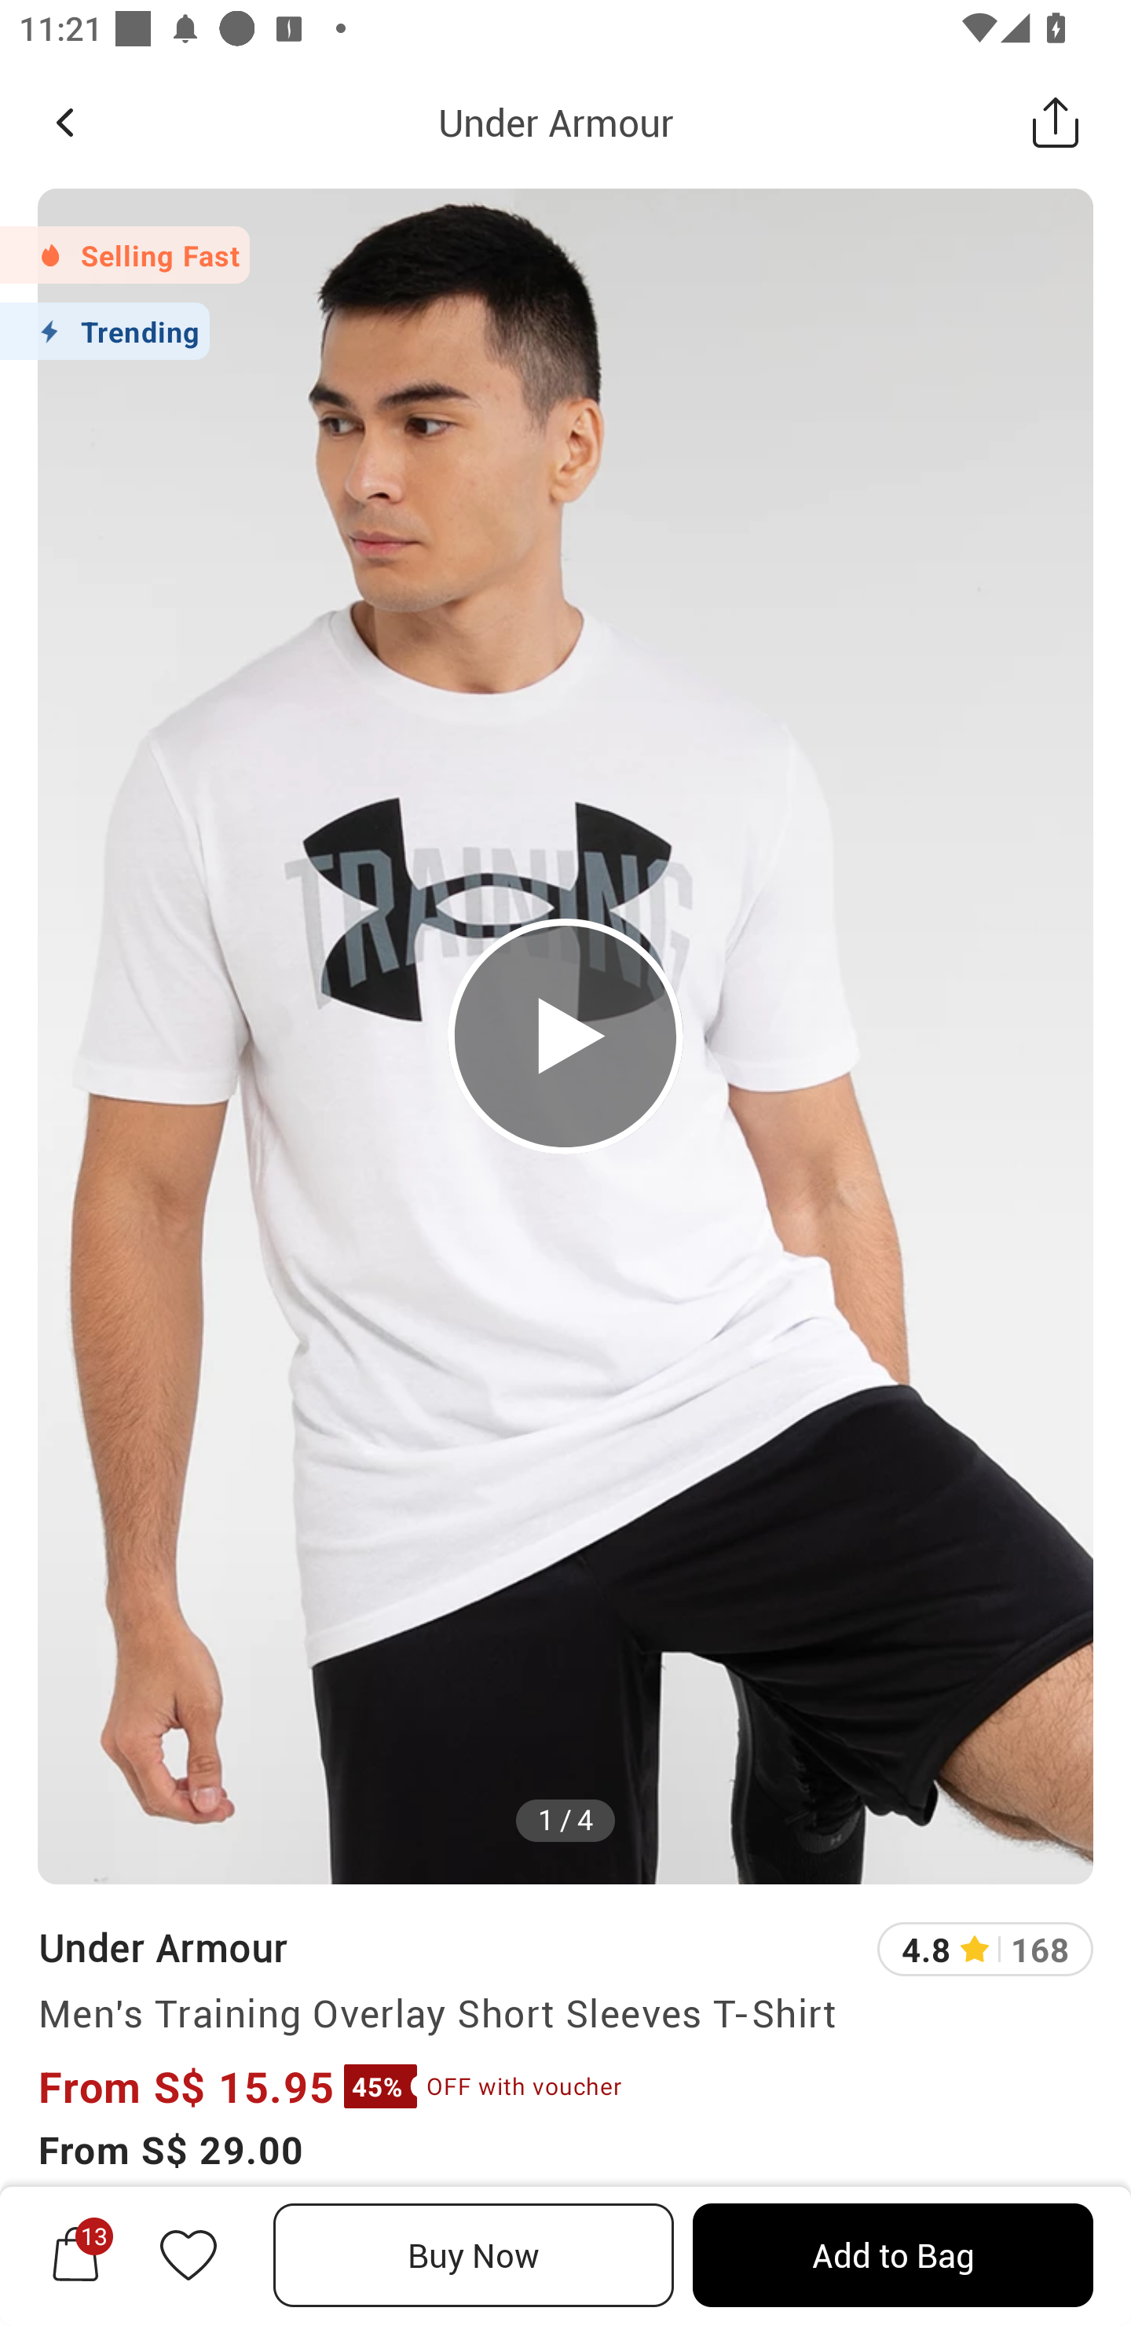 The width and height of the screenshot is (1131, 2326). What do you see at coordinates (1056, 122) in the screenshot?
I see `Share this Product` at bounding box center [1056, 122].